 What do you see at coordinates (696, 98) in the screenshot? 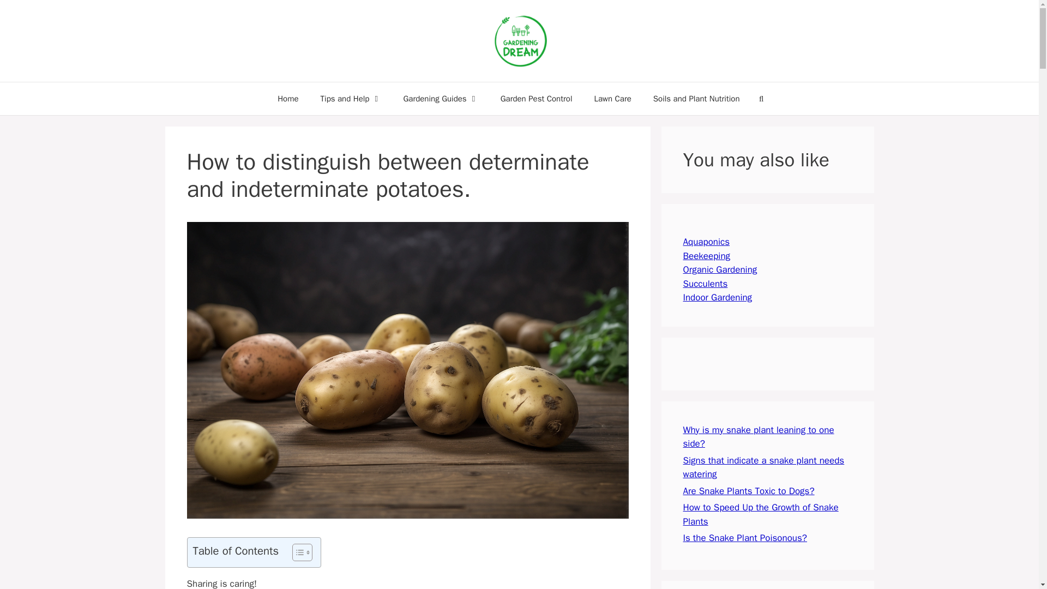
I see `Soils and Plant Nutrition` at bounding box center [696, 98].